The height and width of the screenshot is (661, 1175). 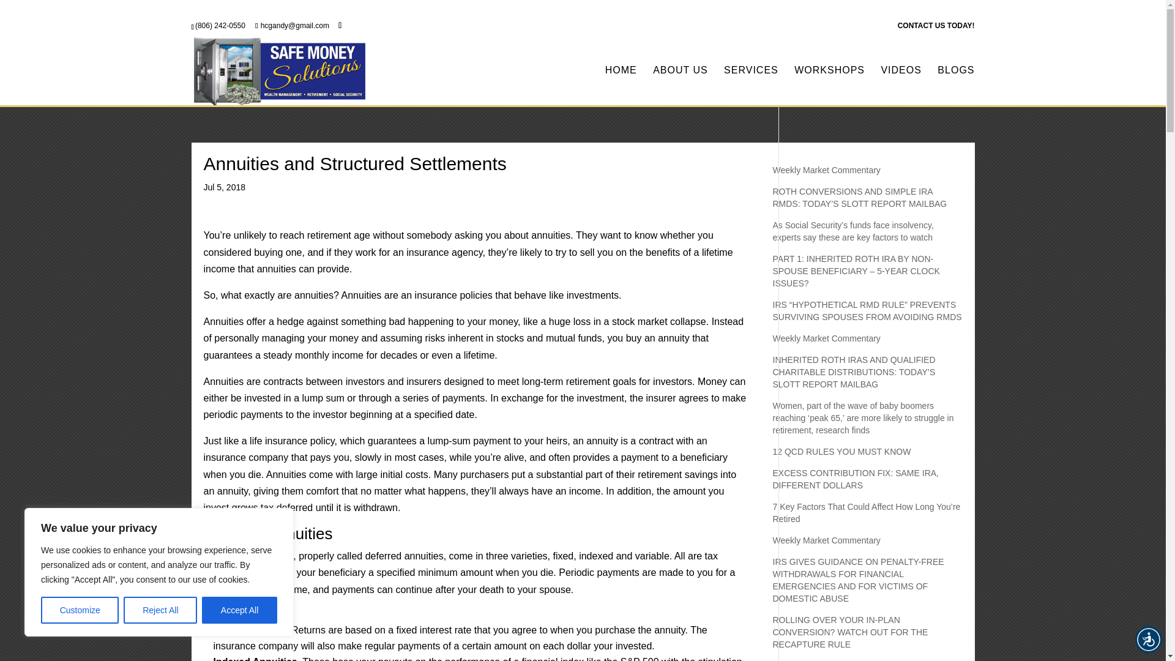 What do you see at coordinates (826, 170) in the screenshot?
I see `Weekly Market Commentary` at bounding box center [826, 170].